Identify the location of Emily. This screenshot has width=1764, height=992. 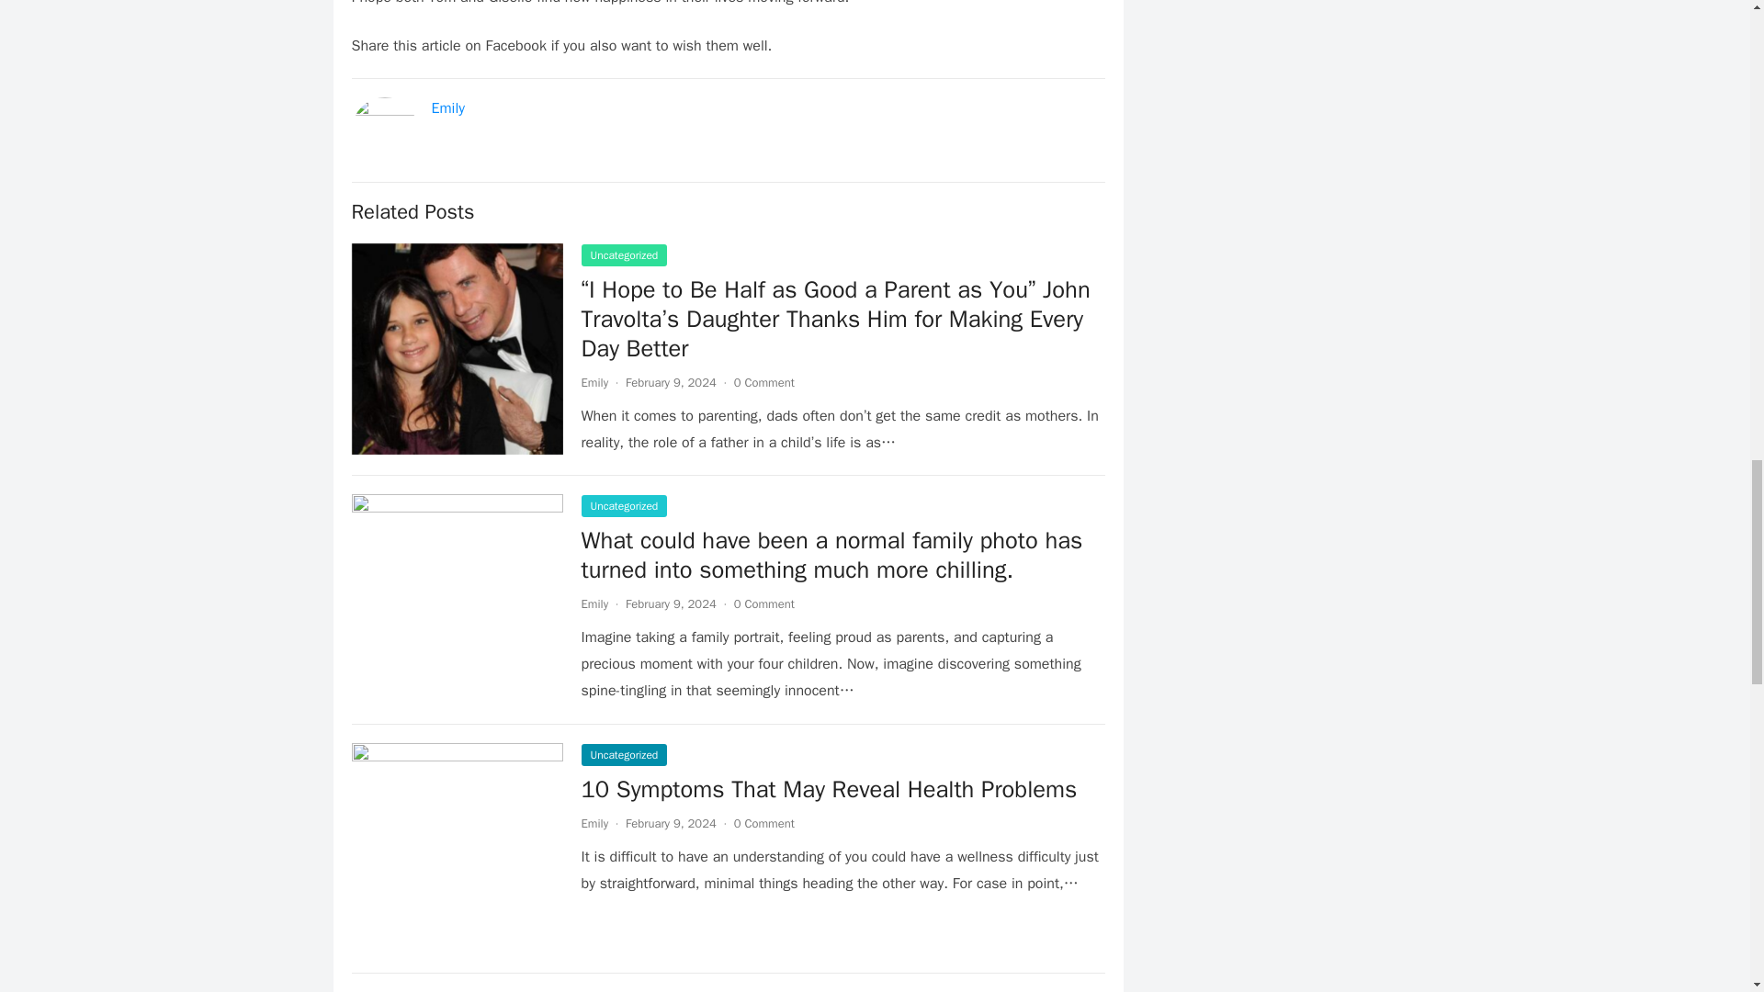
(448, 108).